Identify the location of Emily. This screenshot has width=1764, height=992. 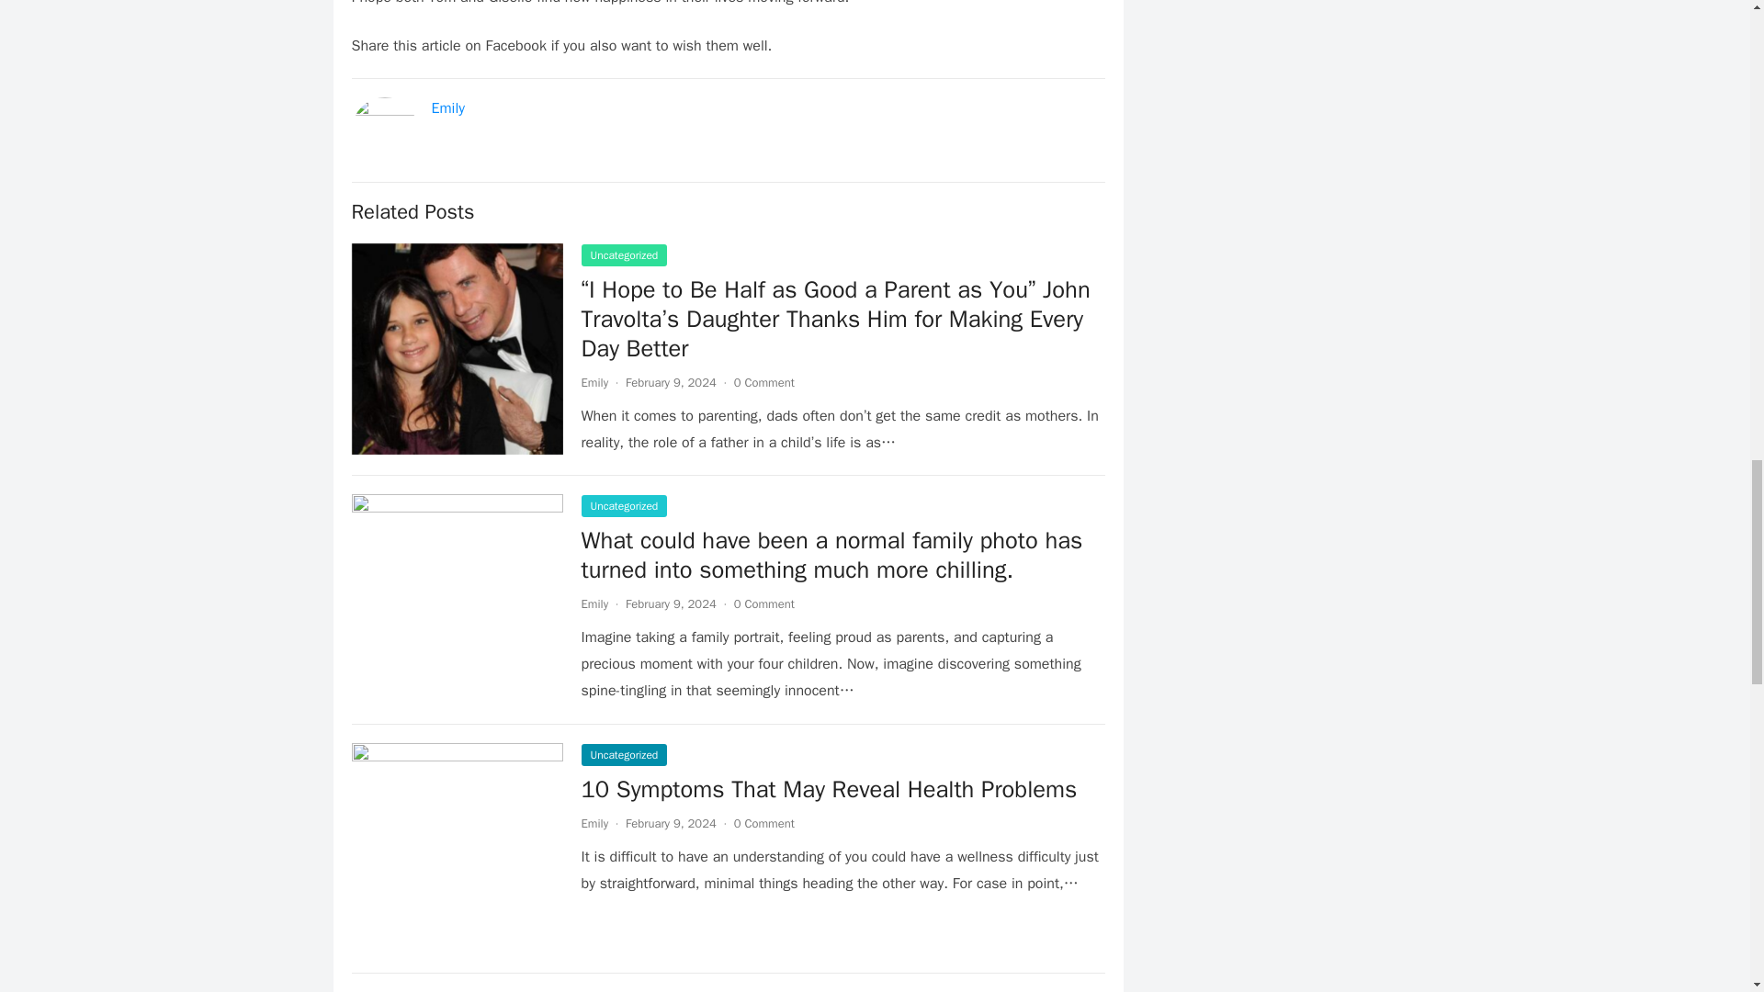
(448, 108).